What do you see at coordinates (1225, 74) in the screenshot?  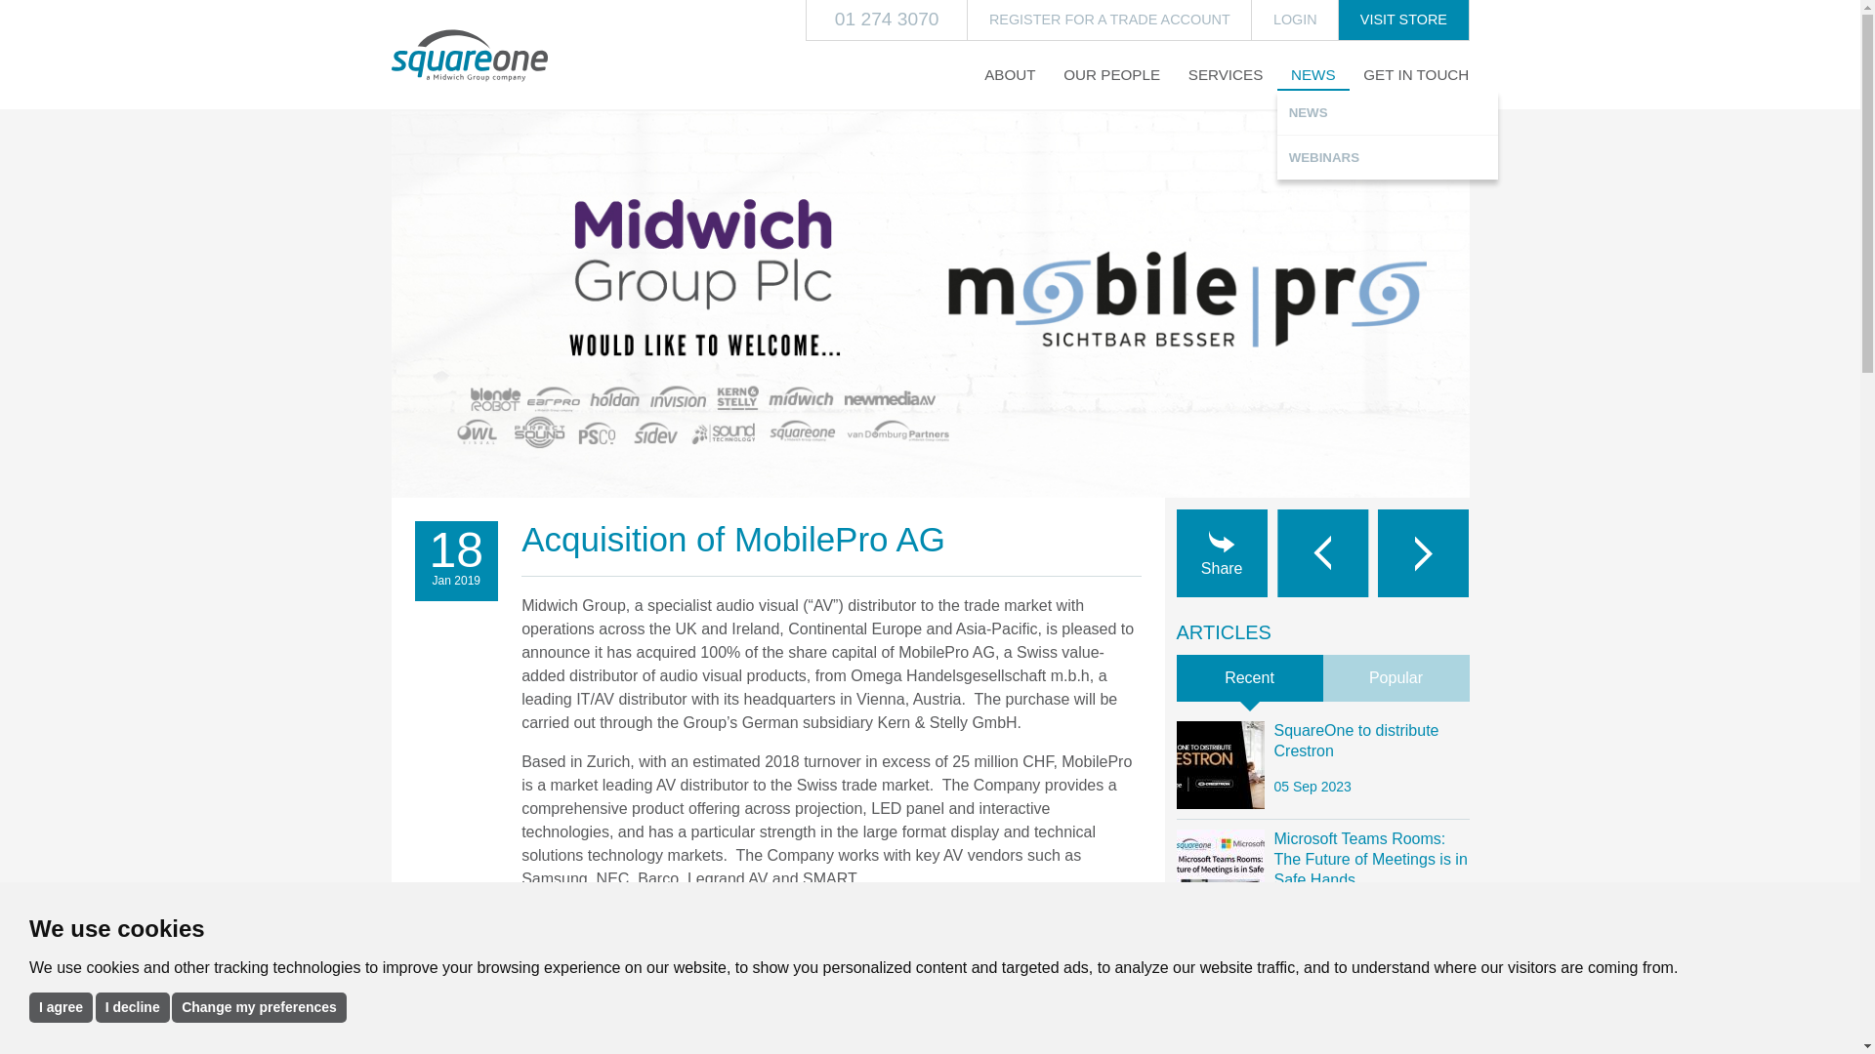 I see `SERVICES` at bounding box center [1225, 74].